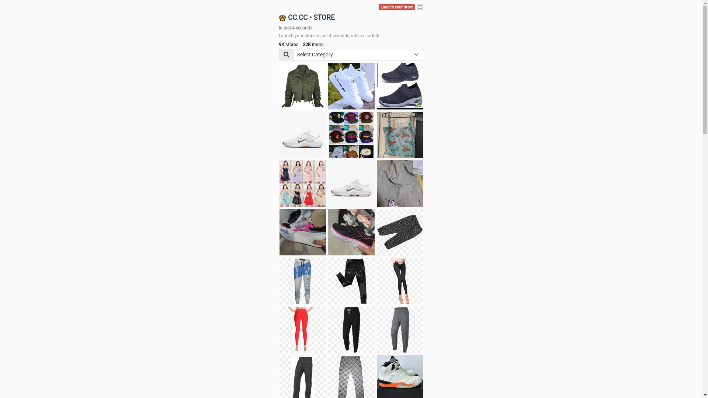 Image resolution: width=708 pixels, height=398 pixels. What do you see at coordinates (303, 135) in the screenshot?
I see `Shoes for boys` at bounding box center [303, 135].